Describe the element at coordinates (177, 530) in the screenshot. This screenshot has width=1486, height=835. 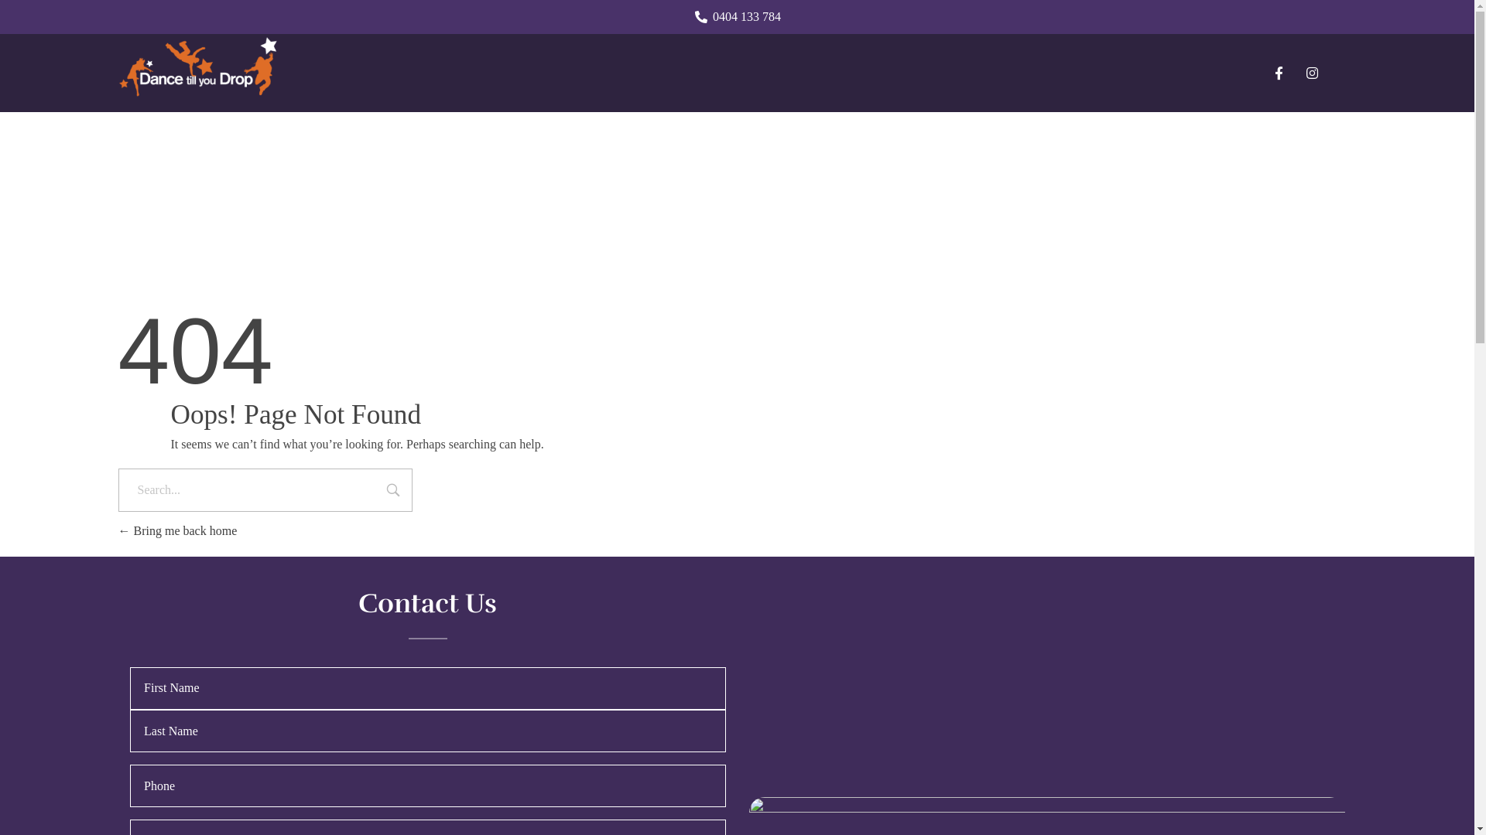
I see `Bring me back home` at that location.